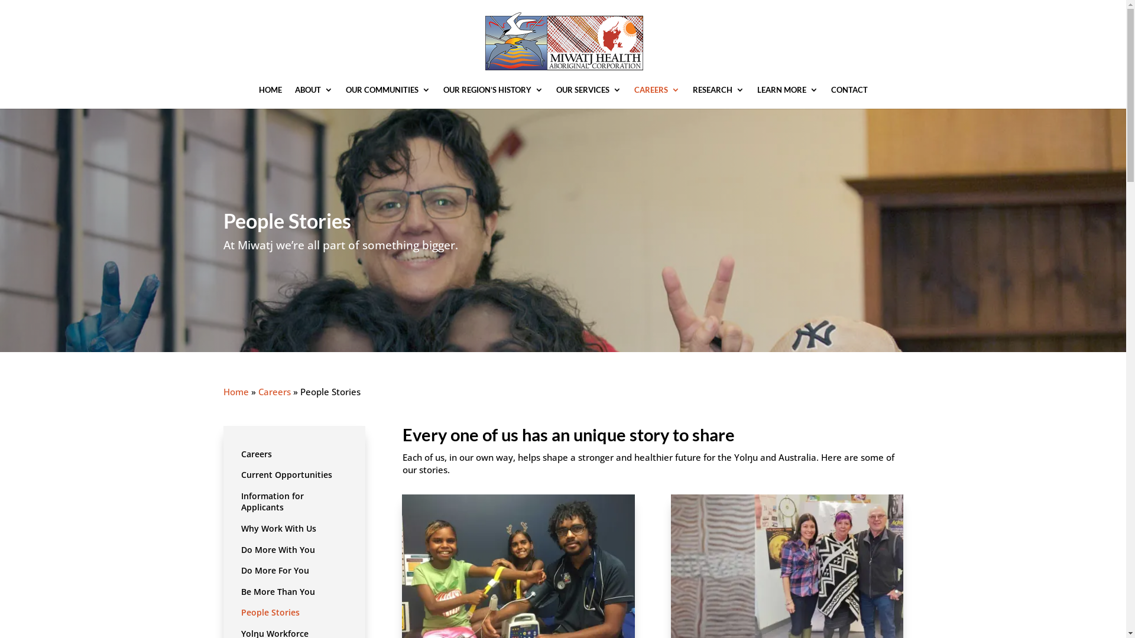 Image resolution: width=1135 pixels, height=638 pixels. I want to click on LEARN MORE, so click(787, 97).